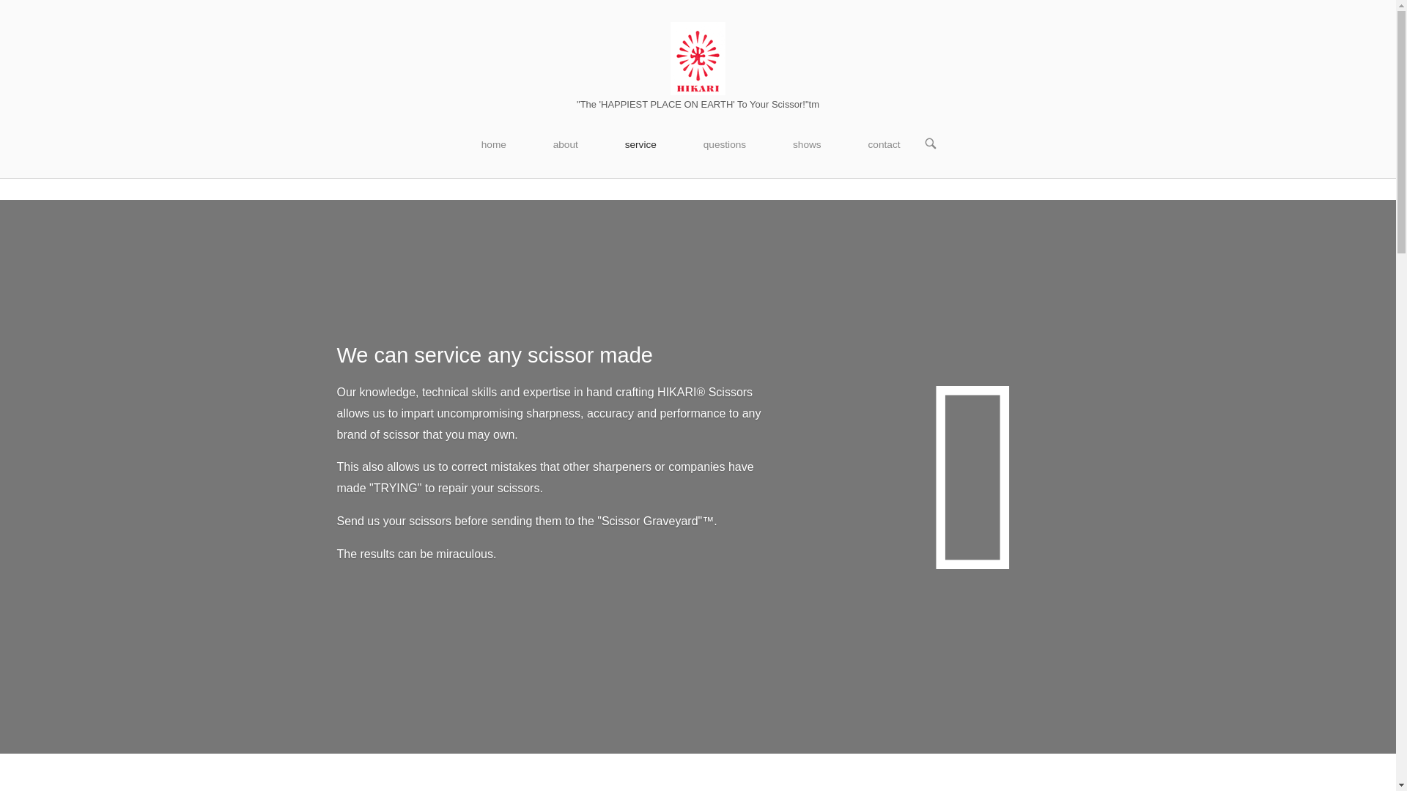 This screenshot has height=791, width=1407. I want to click on home, so click(494, 145).